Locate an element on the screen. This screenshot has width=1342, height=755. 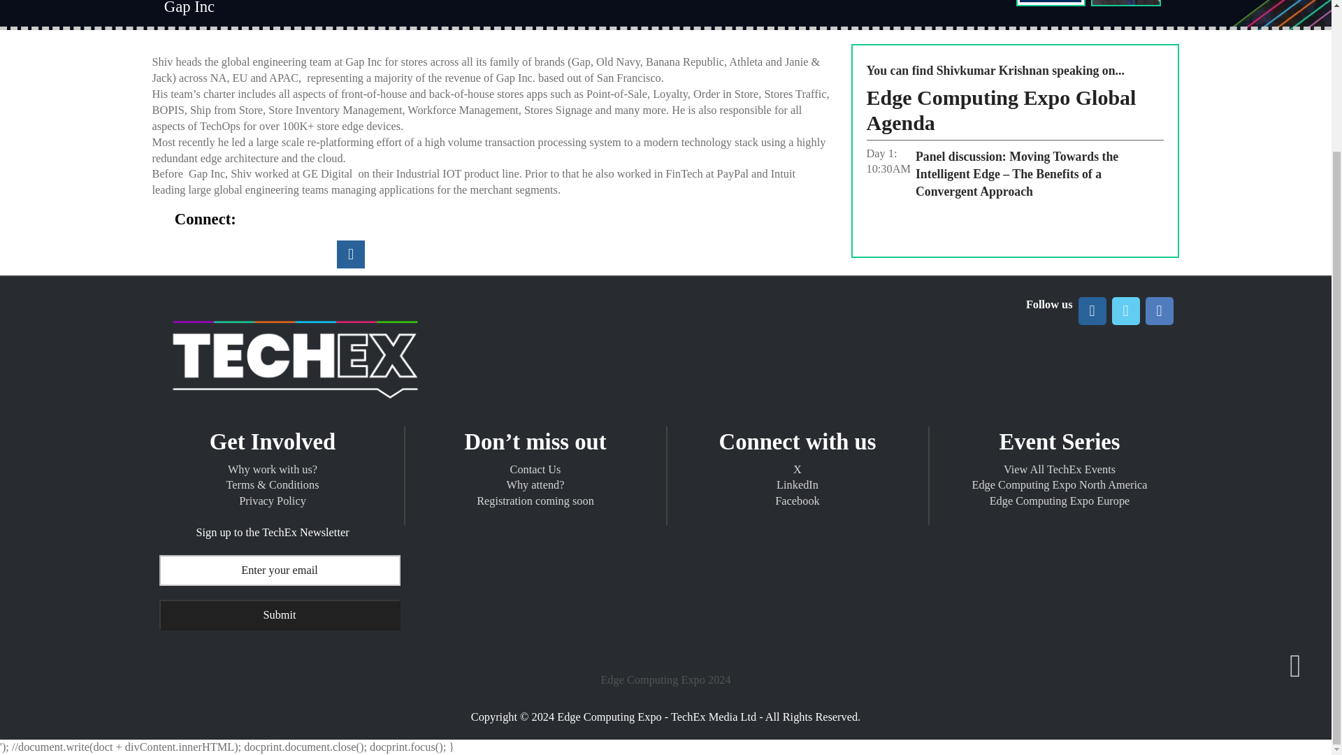
Enter your email is located at coordinates (280, 570).